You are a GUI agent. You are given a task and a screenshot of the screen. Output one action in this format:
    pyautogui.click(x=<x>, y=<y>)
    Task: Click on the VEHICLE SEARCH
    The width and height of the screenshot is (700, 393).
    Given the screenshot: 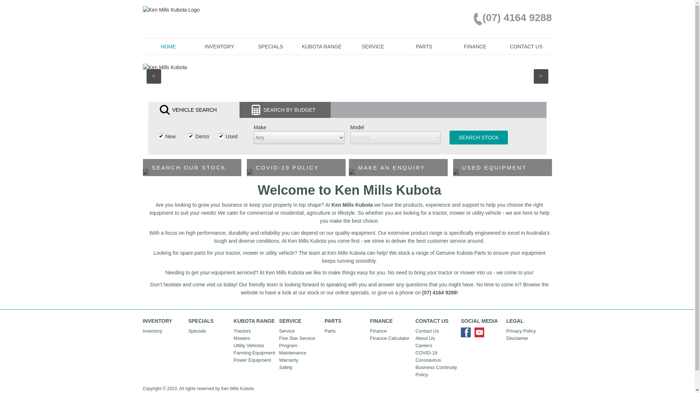 What is the action you would take?
    pyautogui.click(x=194, y=110)
    